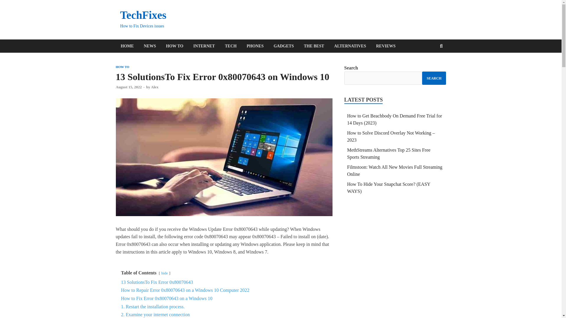 The width and height of the screenshot is (566, 318). I want to click on August 15, 2022, so click(129, 87).